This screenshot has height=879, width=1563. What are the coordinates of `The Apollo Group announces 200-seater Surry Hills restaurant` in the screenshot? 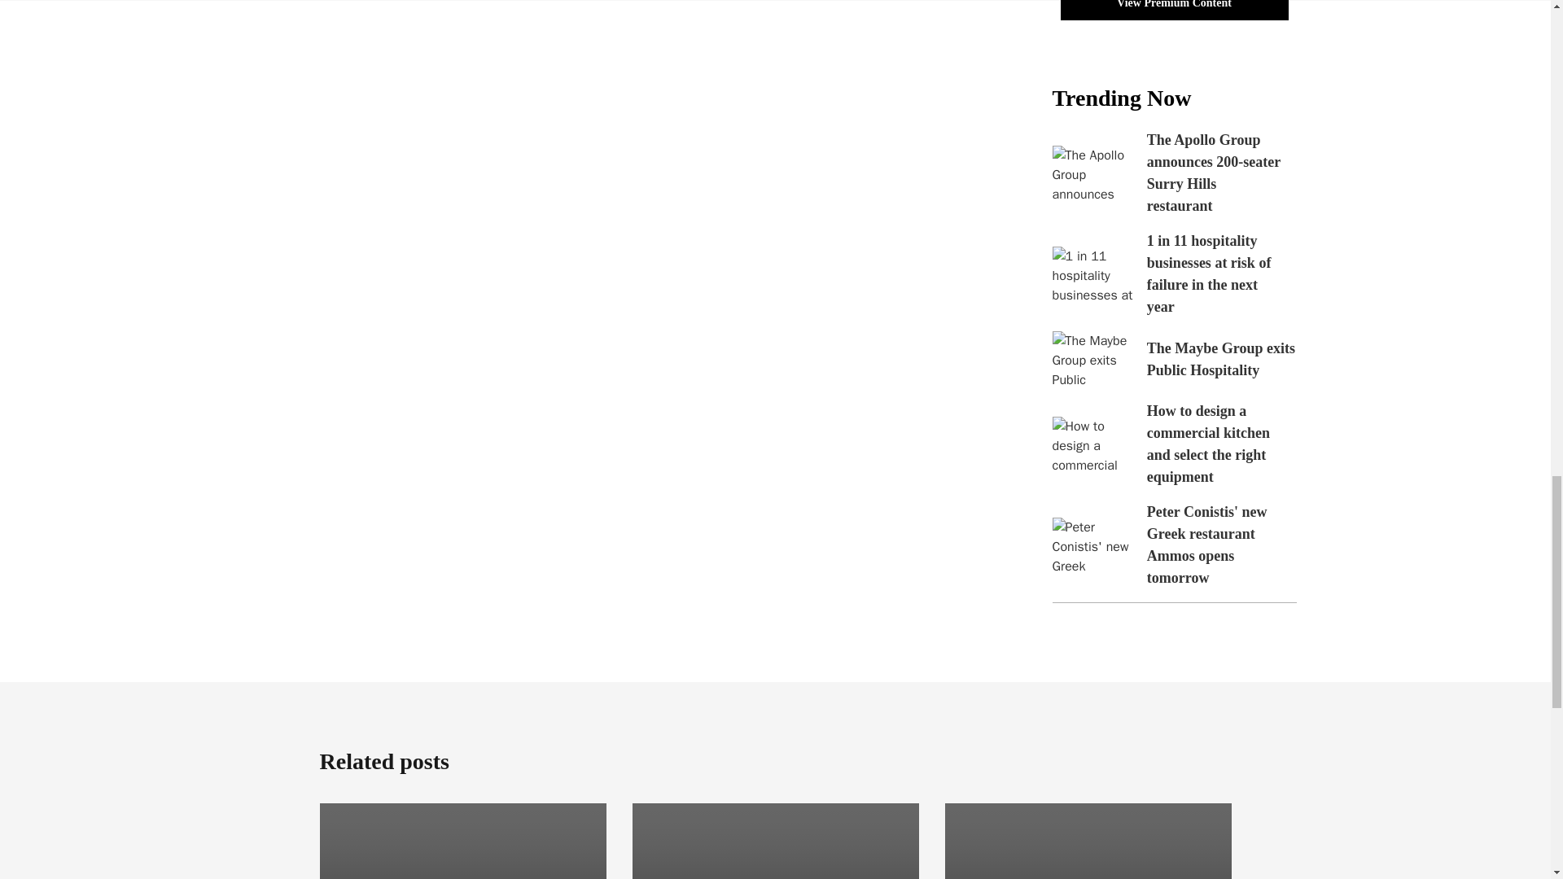 It's located at (1092, 174).